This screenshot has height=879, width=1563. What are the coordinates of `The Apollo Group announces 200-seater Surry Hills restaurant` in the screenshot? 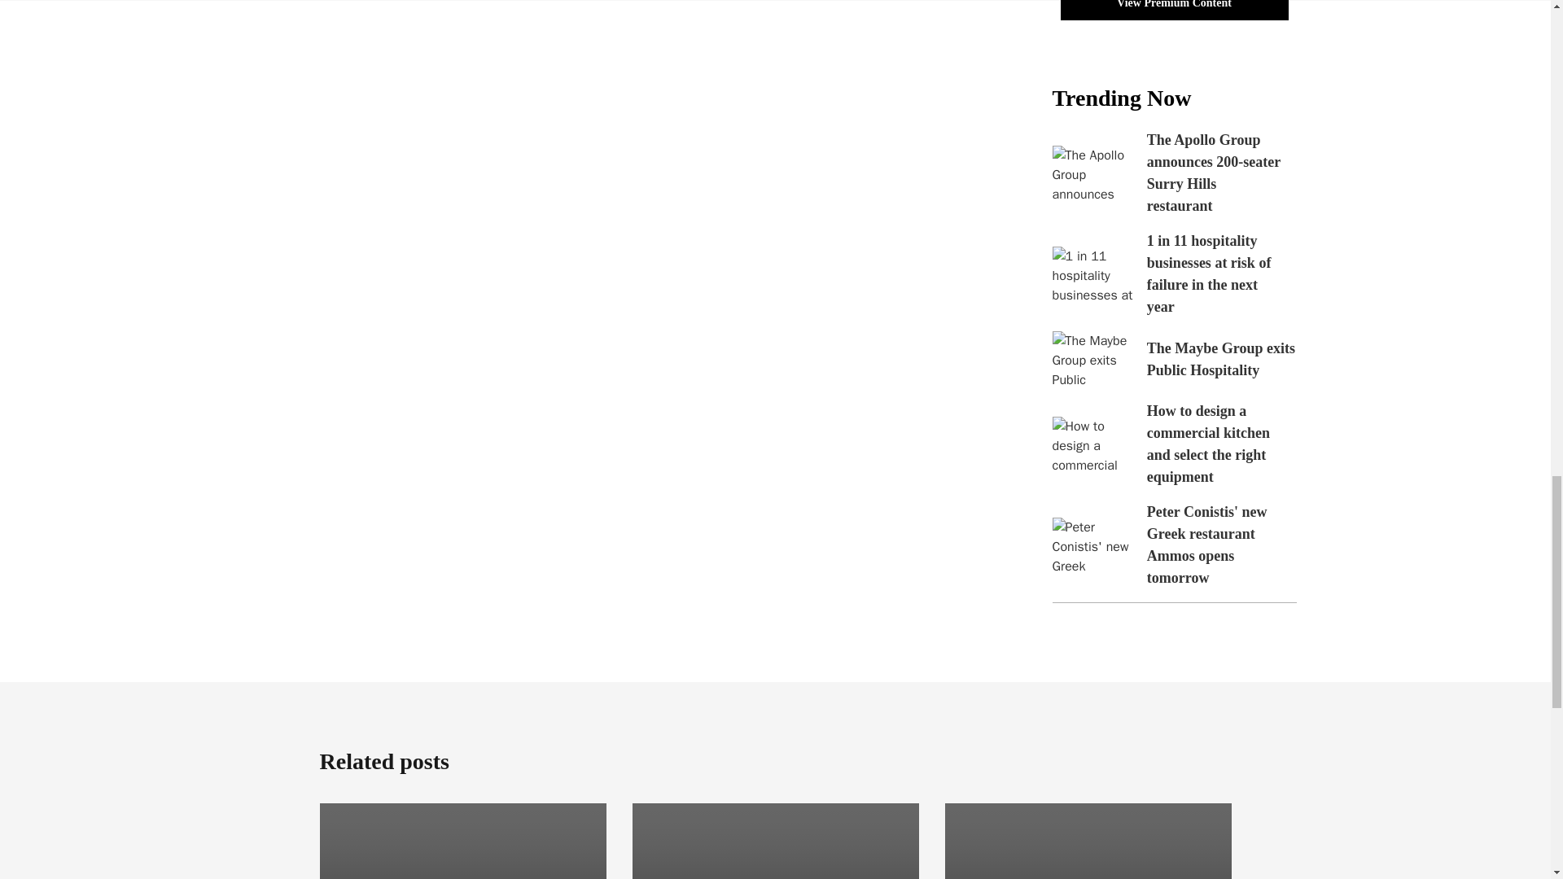 It's located at (1092, 174).